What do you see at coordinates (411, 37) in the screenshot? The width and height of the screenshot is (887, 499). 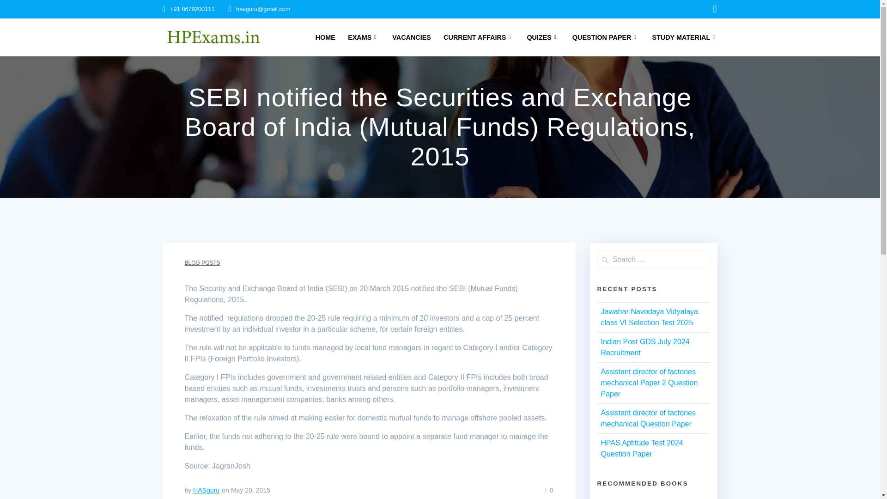 I see `VACANCIES` at bounding box center [411, 37].